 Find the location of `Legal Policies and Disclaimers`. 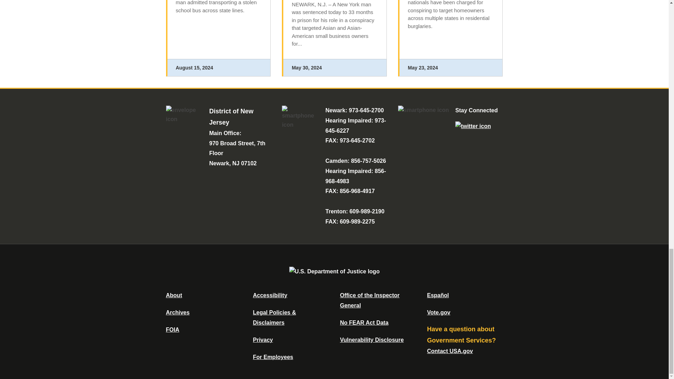

Legal Policies and Disclaimers is located at coordinates (274, 317).